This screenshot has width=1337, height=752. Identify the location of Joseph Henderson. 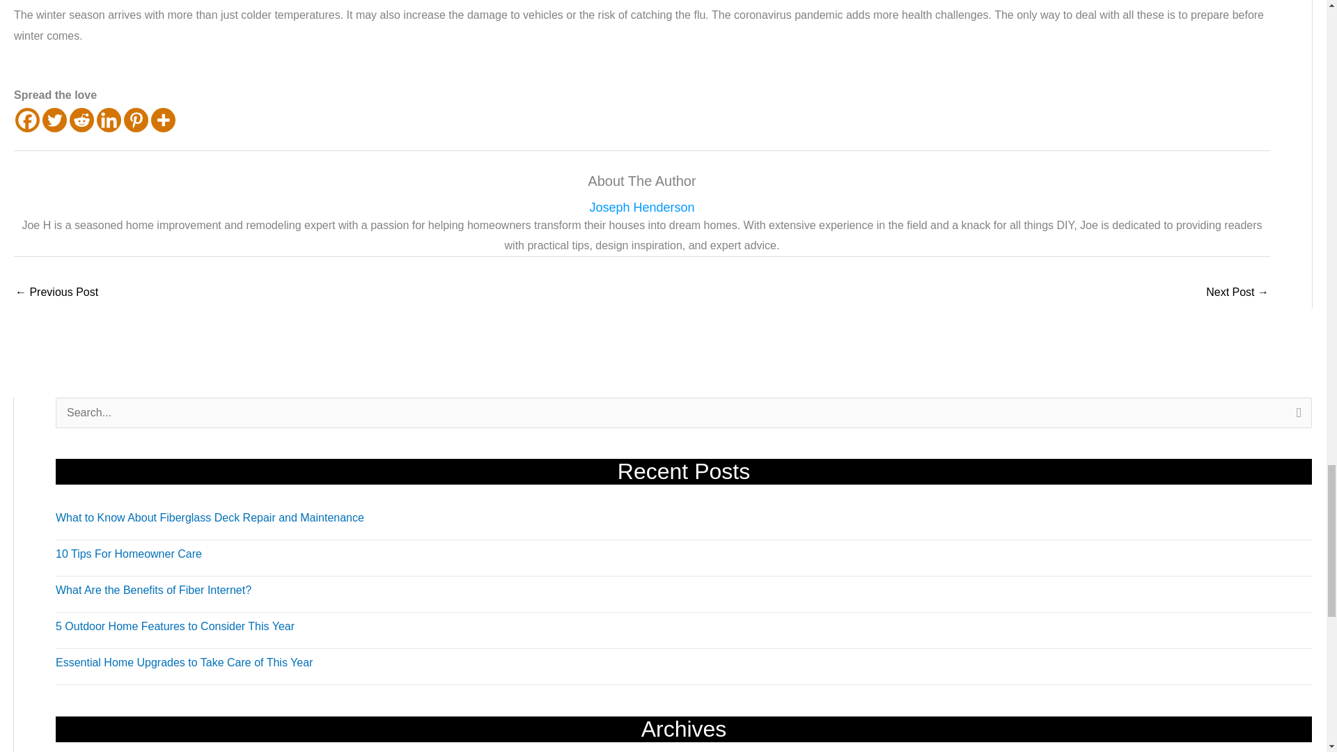
(642, 207).